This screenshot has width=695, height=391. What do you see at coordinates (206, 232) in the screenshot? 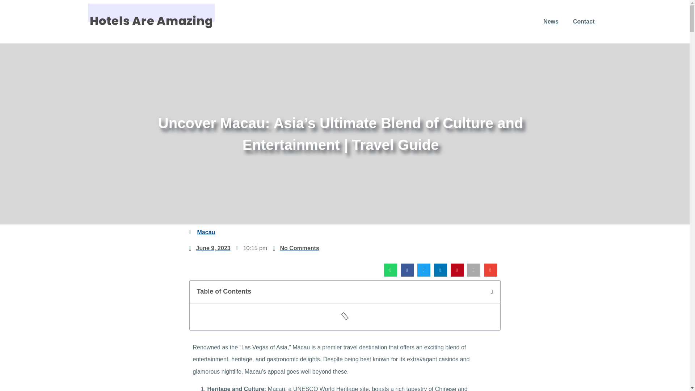
I see `Macau` at bounding box center [206, 232].